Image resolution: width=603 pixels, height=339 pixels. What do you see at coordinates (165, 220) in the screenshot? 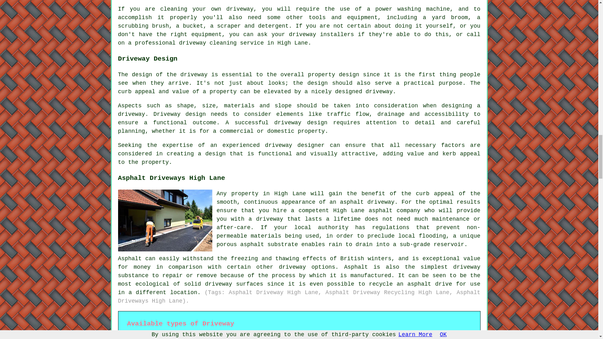
I see `Asphalt Driveways High Lane UK` at bounding box center [165, 220].